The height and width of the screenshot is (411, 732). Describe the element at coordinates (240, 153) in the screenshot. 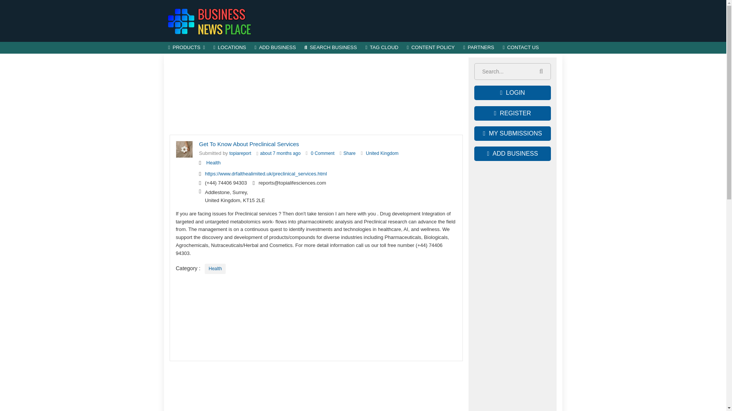

I see `topiareports` at that location.